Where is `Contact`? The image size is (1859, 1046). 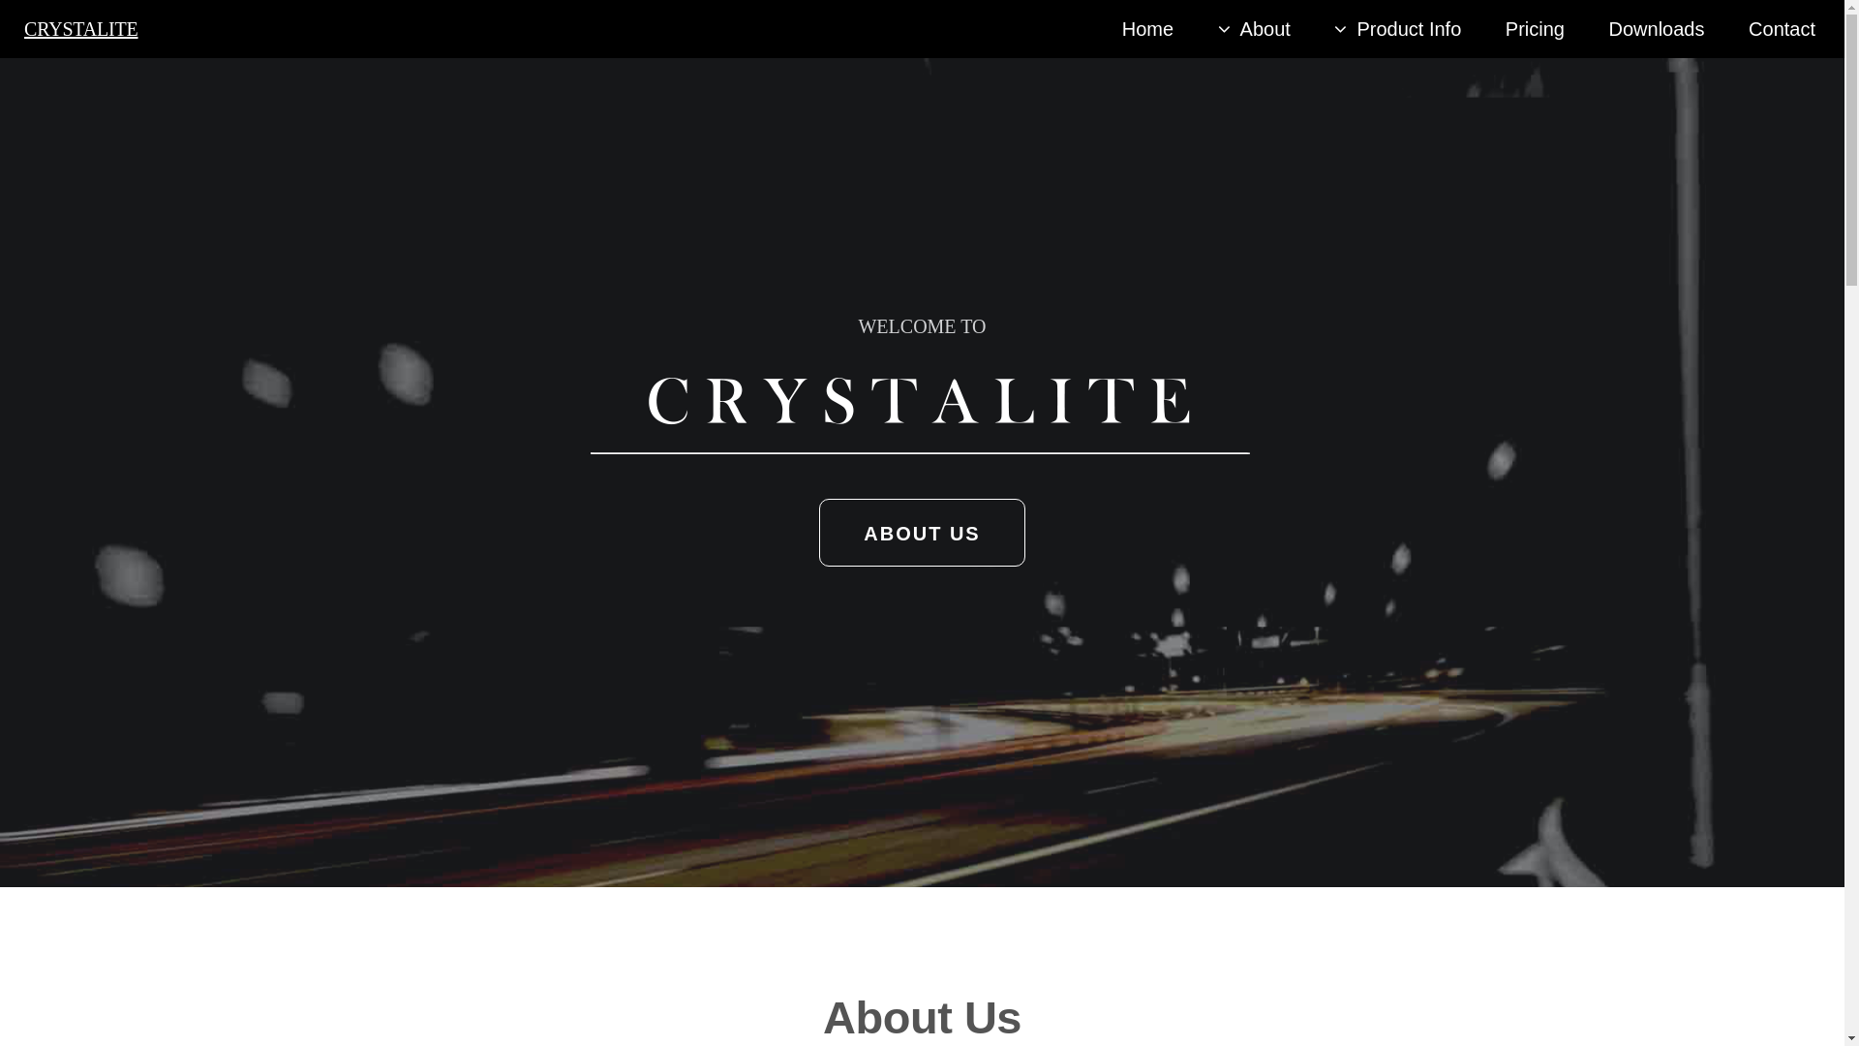 Contact is located at coordinates (1782, 29).